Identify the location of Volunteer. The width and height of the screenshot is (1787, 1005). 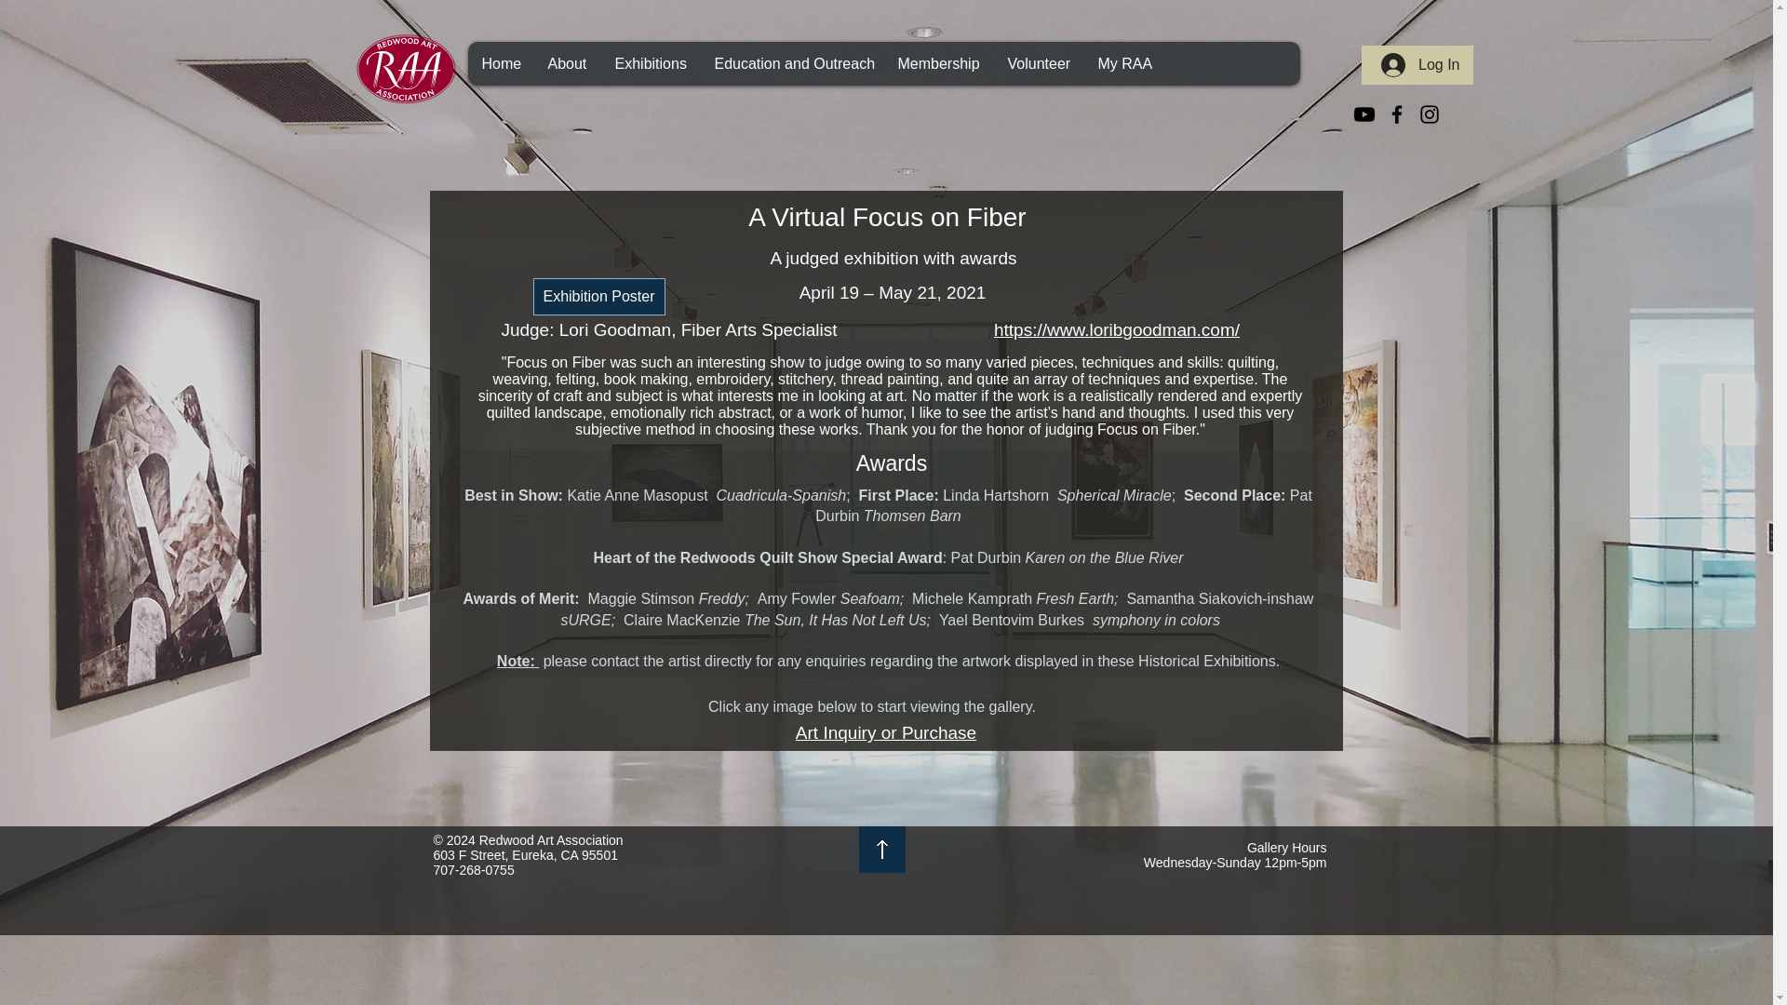
(1037, 63).